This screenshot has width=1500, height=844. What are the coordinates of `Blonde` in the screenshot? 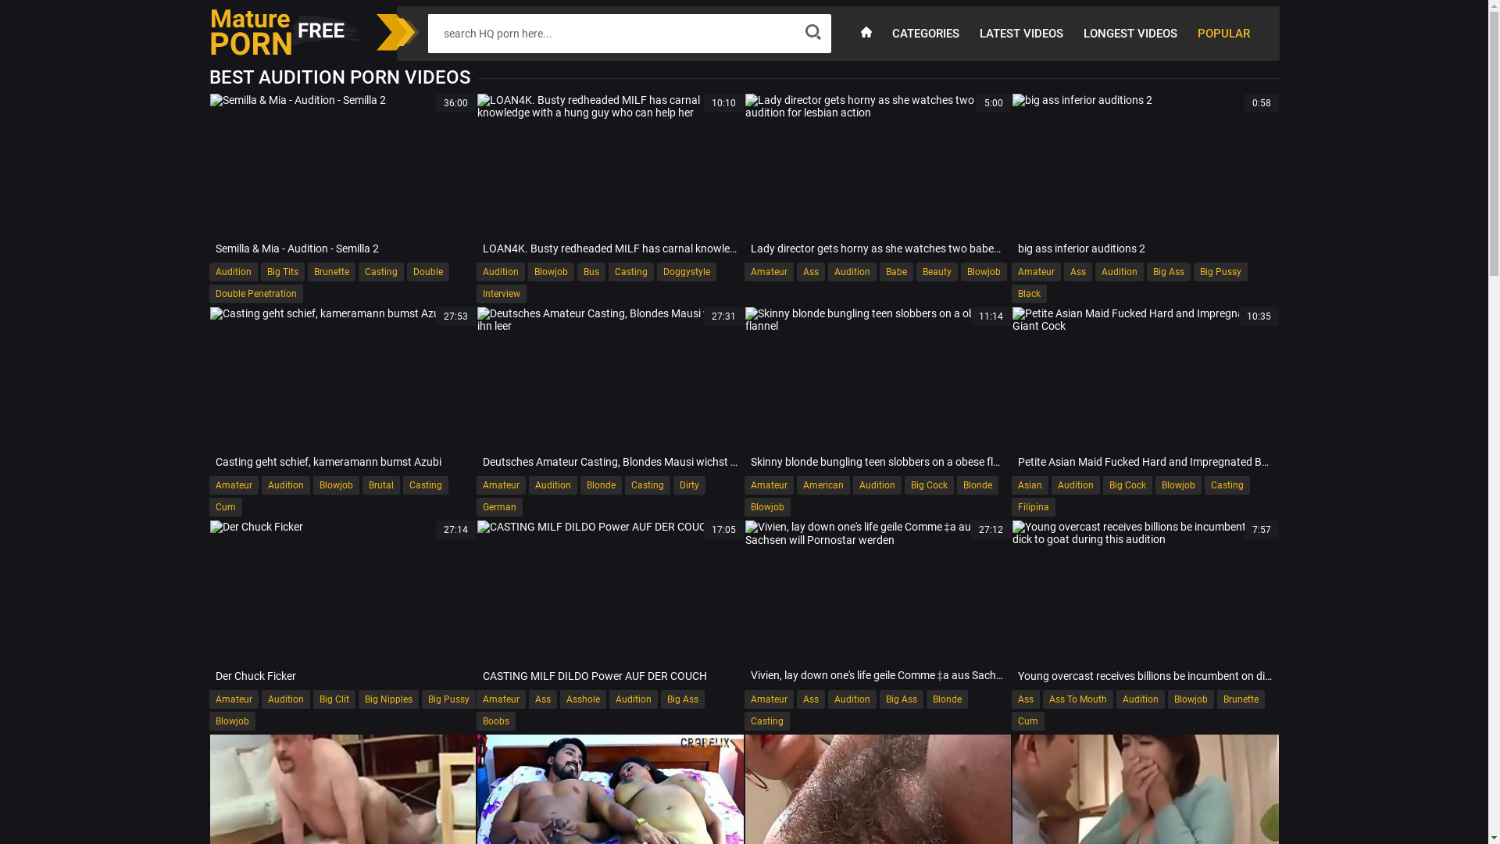 It's located at (602, 485).